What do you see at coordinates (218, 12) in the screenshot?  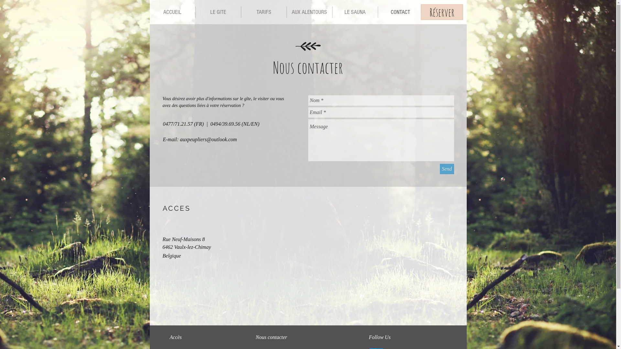 I see `LE GITE` at bounding box center [218, 12].